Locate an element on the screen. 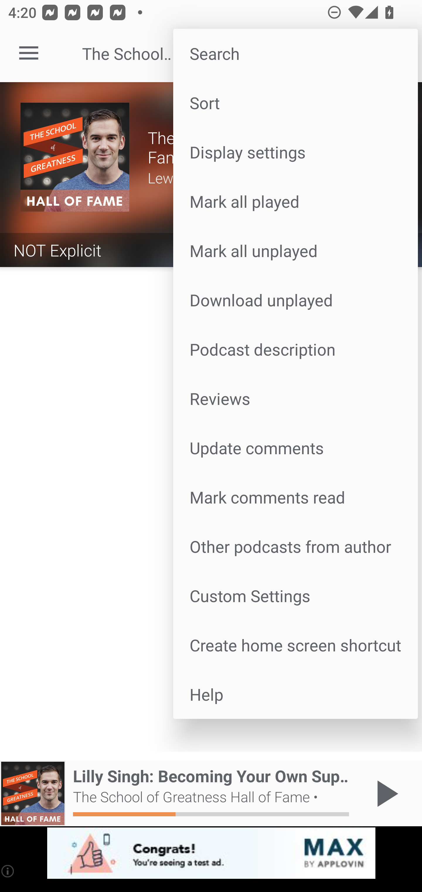 The width and height of the screenshot is (422, 892). Sort is located at coordinates (295, 103).